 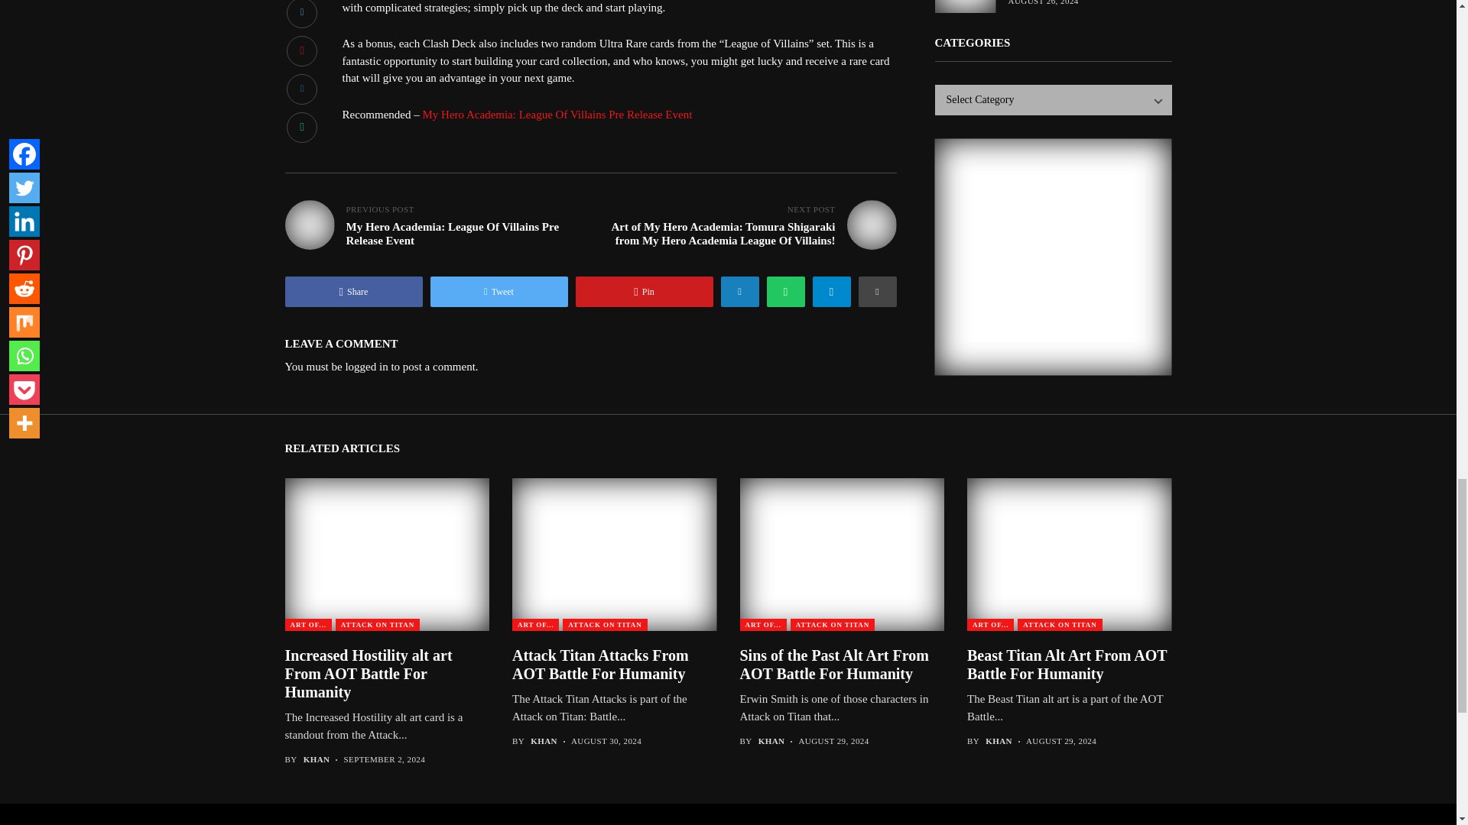 What do you see at coordinates (544, 741) in the screenshot?
I see `Posts by Khan` at bounding box center [544, 741].